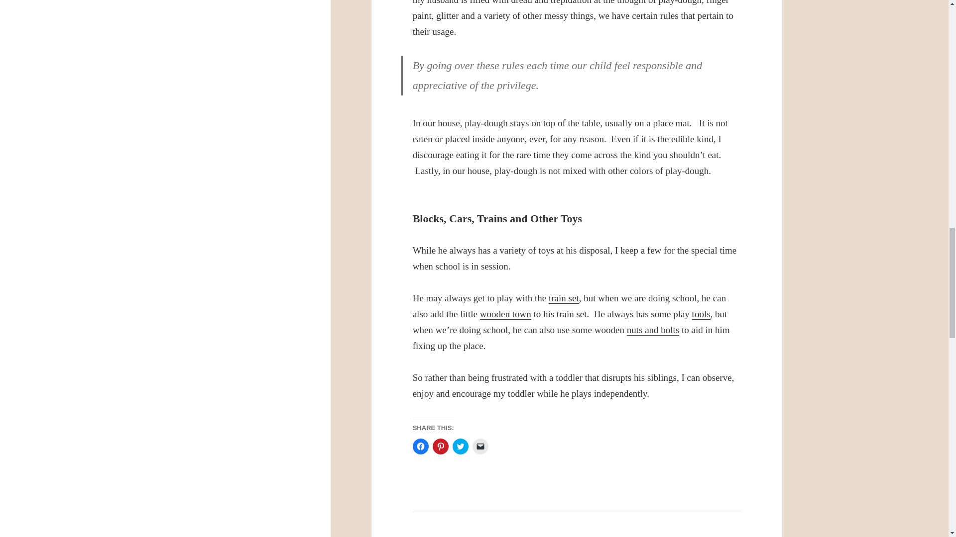 Image resolution: width=956 pixels, height=537 pixels. I want to click on Click to share on Facebook, so click(420, 447).